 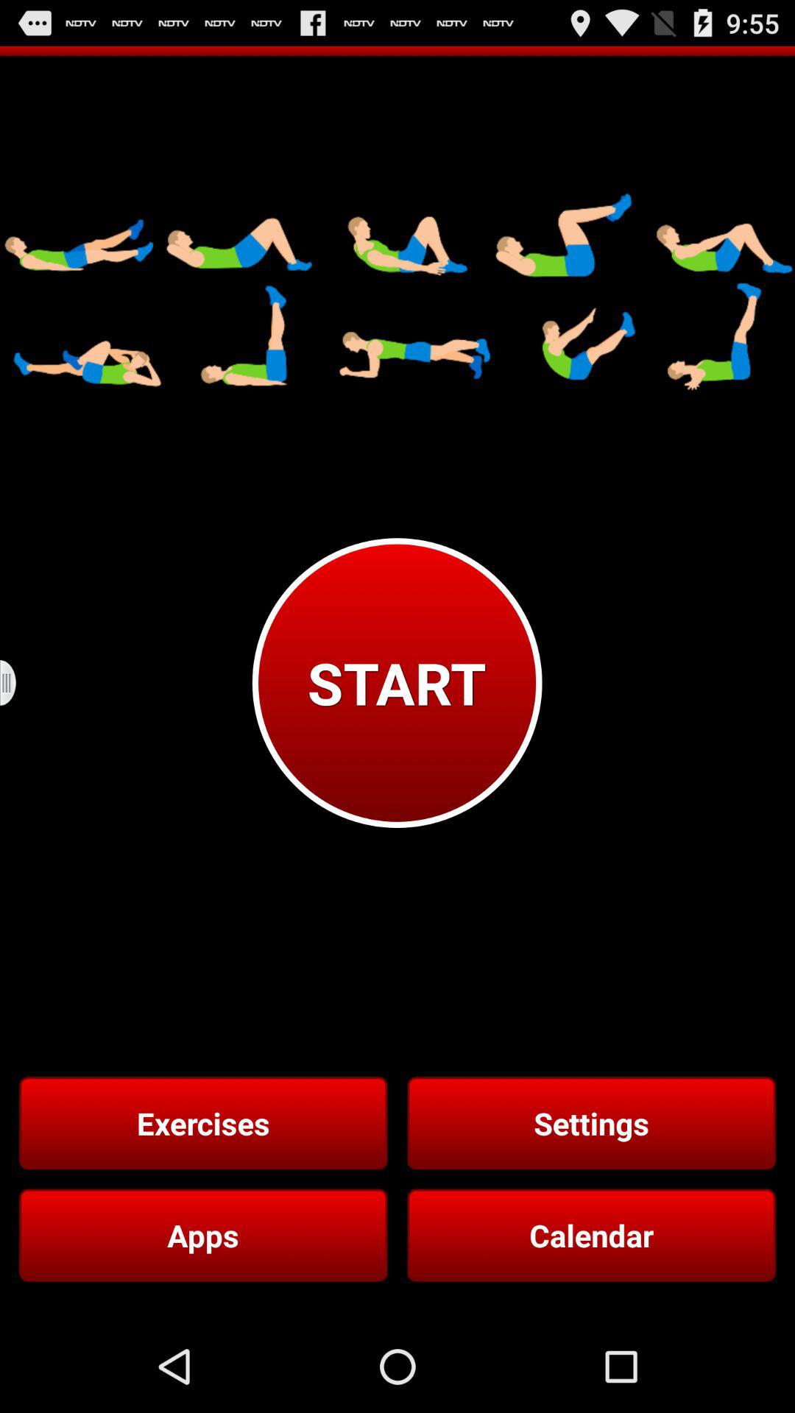 I want to click on open the icon to the left of the start icon, so click(x=18, y=683).